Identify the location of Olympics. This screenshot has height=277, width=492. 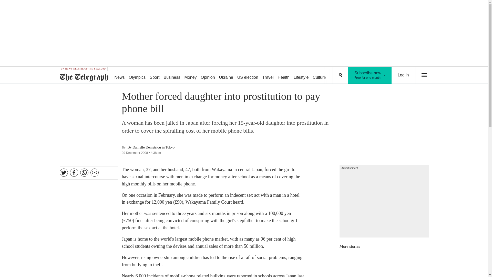
(137, 75).